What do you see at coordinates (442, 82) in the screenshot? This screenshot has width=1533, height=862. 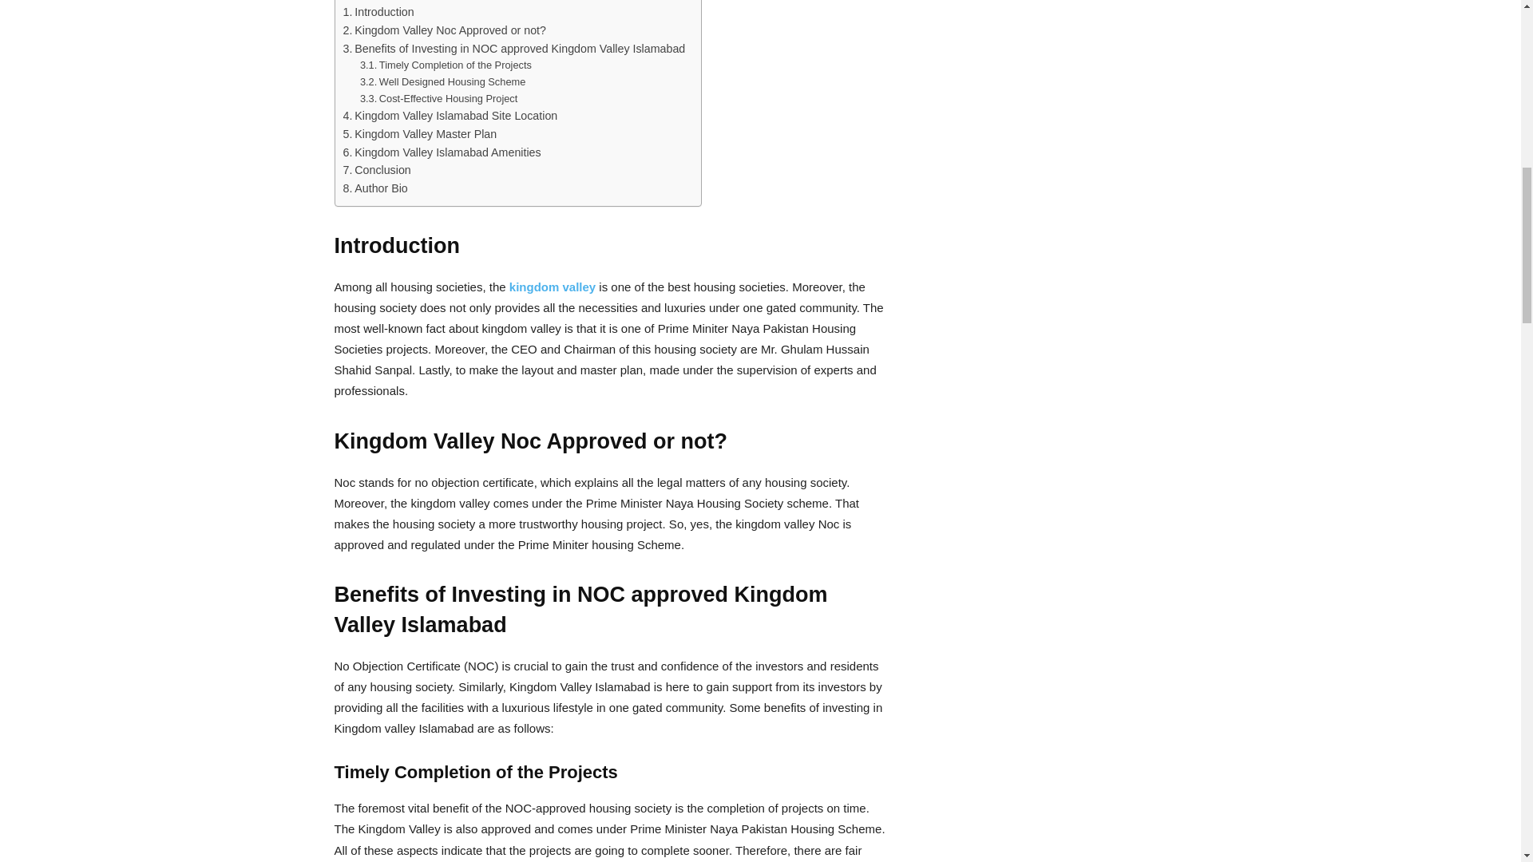 I see `Well Designed Housing Scheme` at bounding box center [442, 82].